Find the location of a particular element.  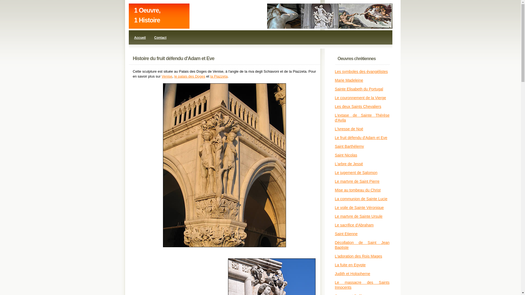

Accueil is located at coordinates (140, 38).